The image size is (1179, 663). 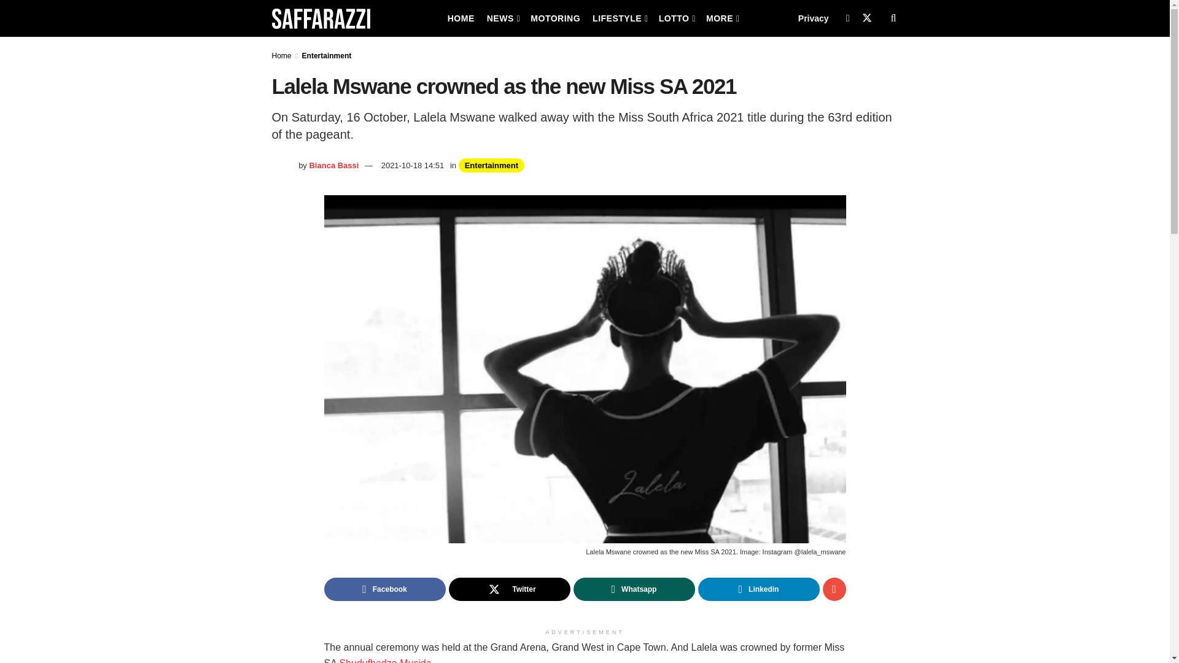 What do you see at coordinates (813, 18) in the screenshot?
I see `Privacy` at bounding box center [813, 18].